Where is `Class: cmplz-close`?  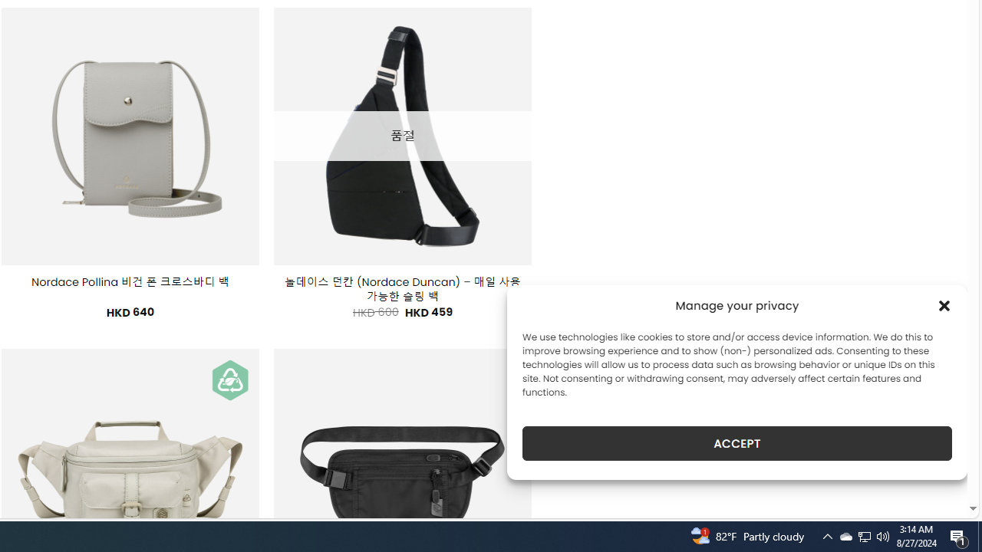 Class: cmplz-close is located at coordinates (944, 305).